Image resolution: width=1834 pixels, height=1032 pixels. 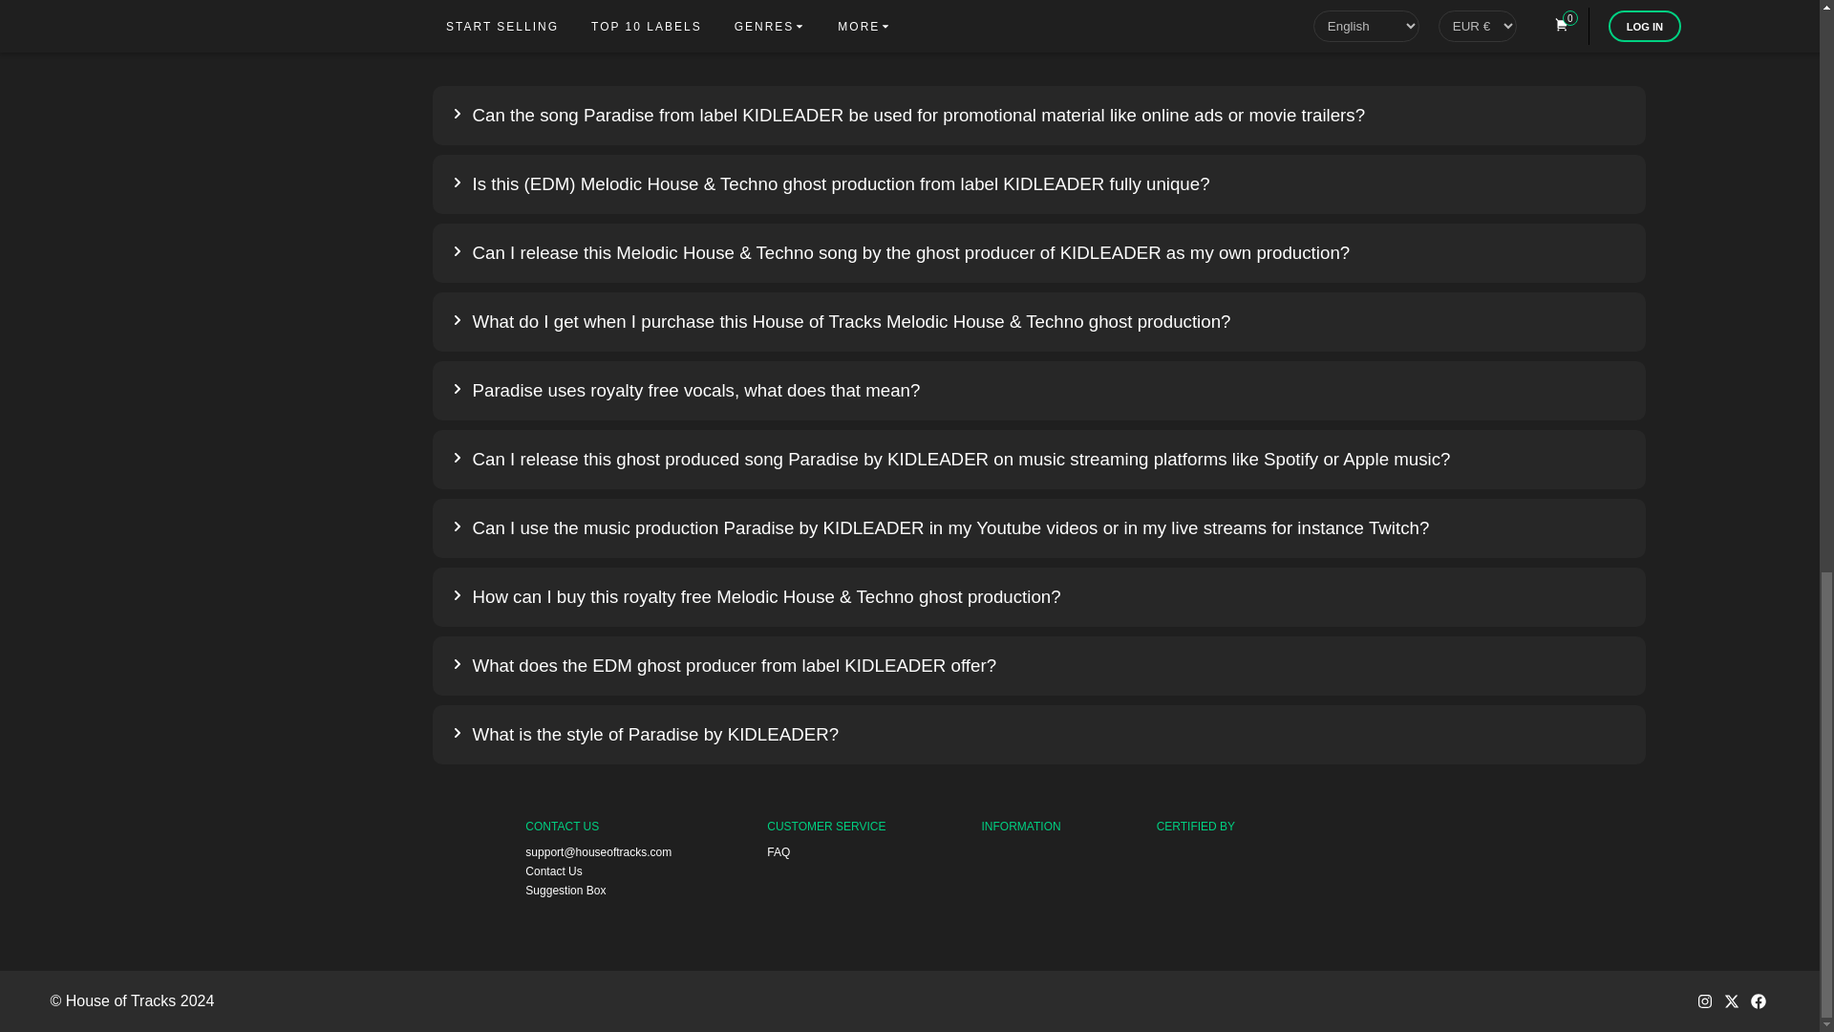 What do you see at coordinates (1758, 1000) in the screenshot?
I see `Facebook` at bounding box center [1758, 1000].